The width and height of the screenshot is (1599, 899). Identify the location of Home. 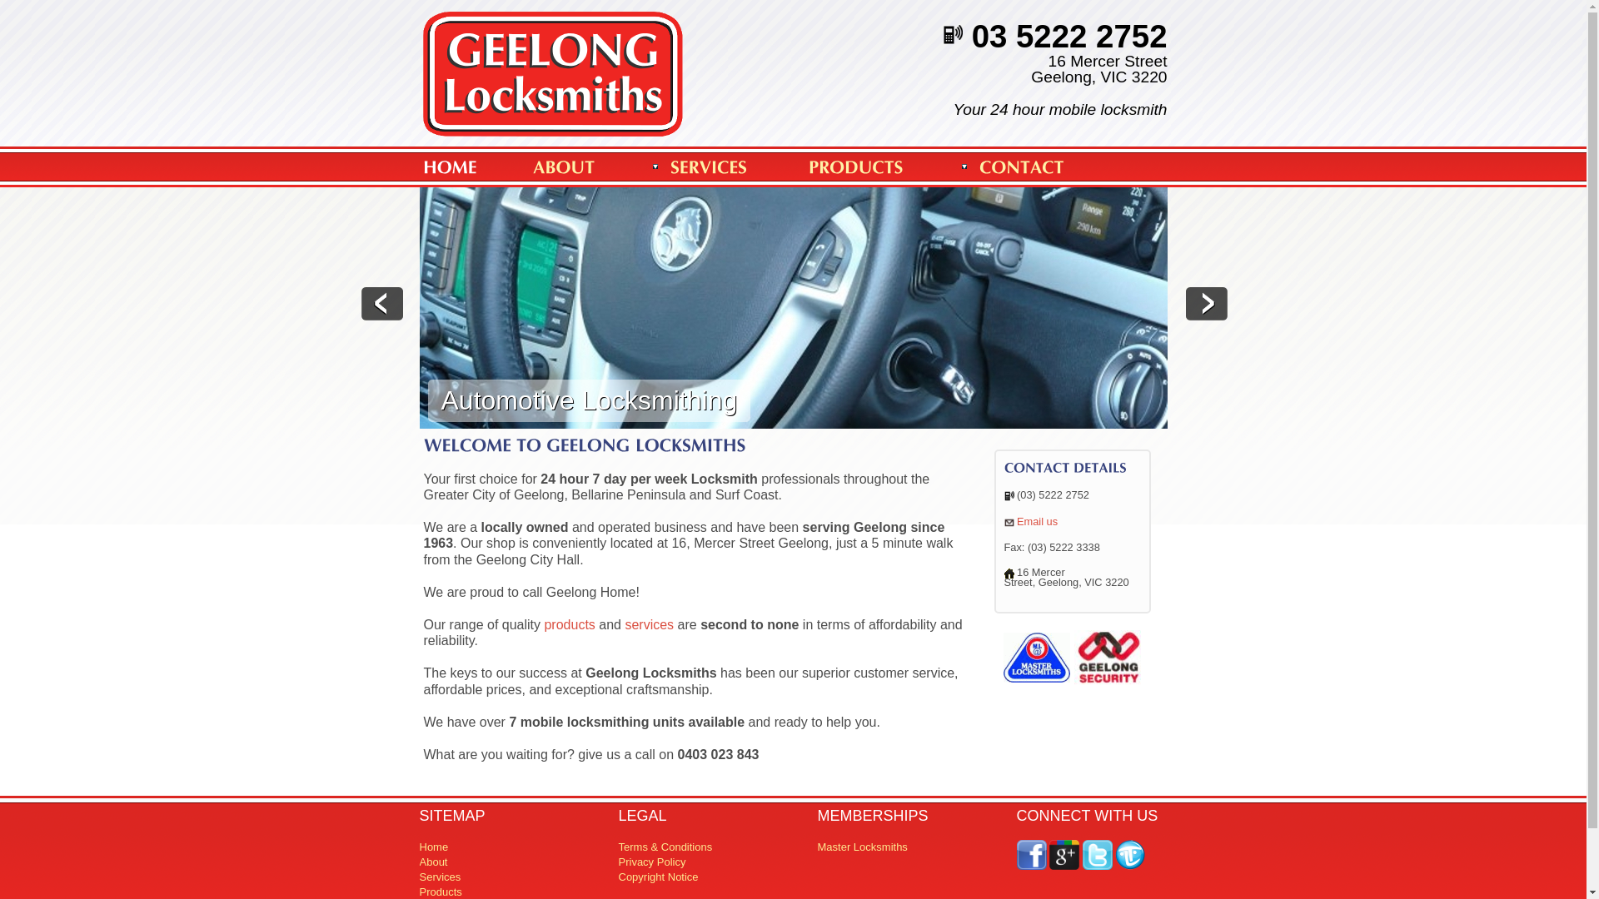
(435, 847).